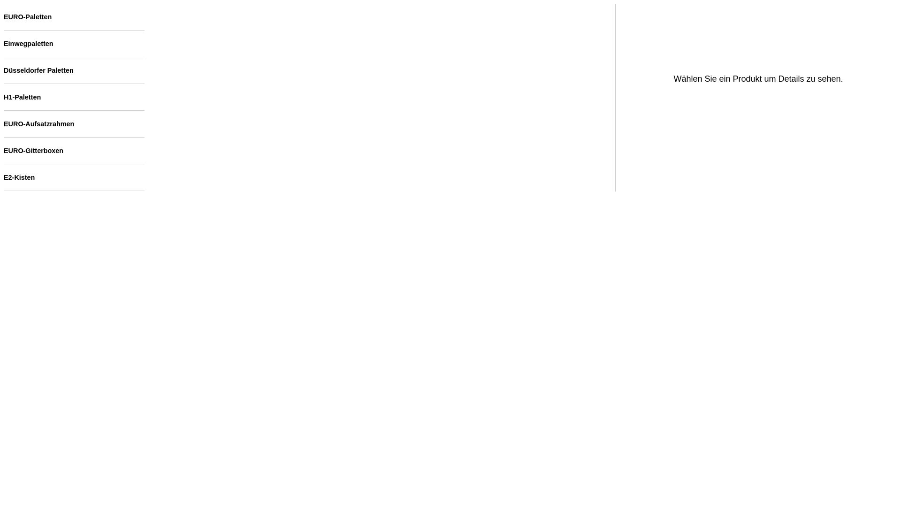 The height and width of the screenshot is (507, 901). What do you see at coordinates (74, 97) in the screenshot?
I see `H1-Paletten` at bounding box center [74, 97].